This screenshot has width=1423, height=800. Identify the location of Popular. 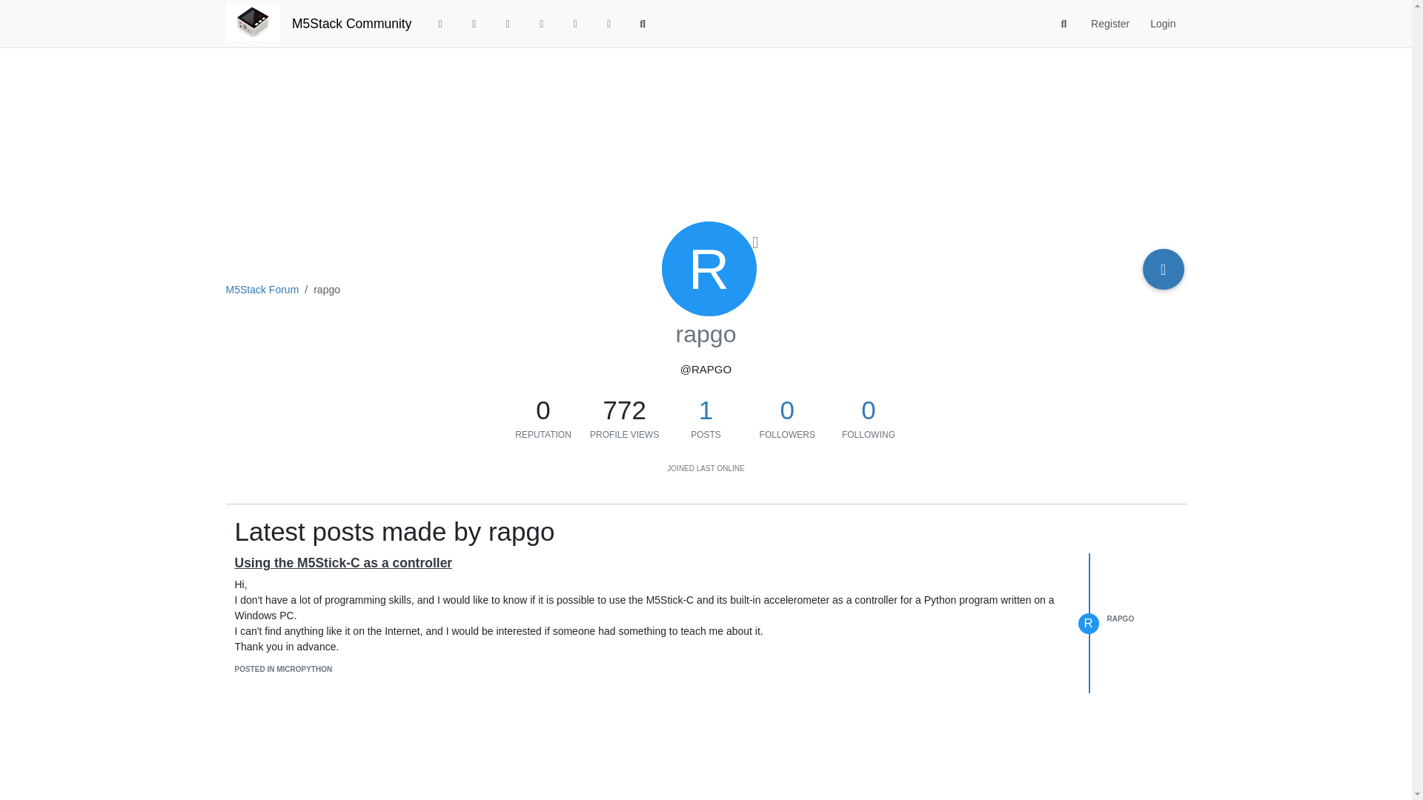
(542, 24).